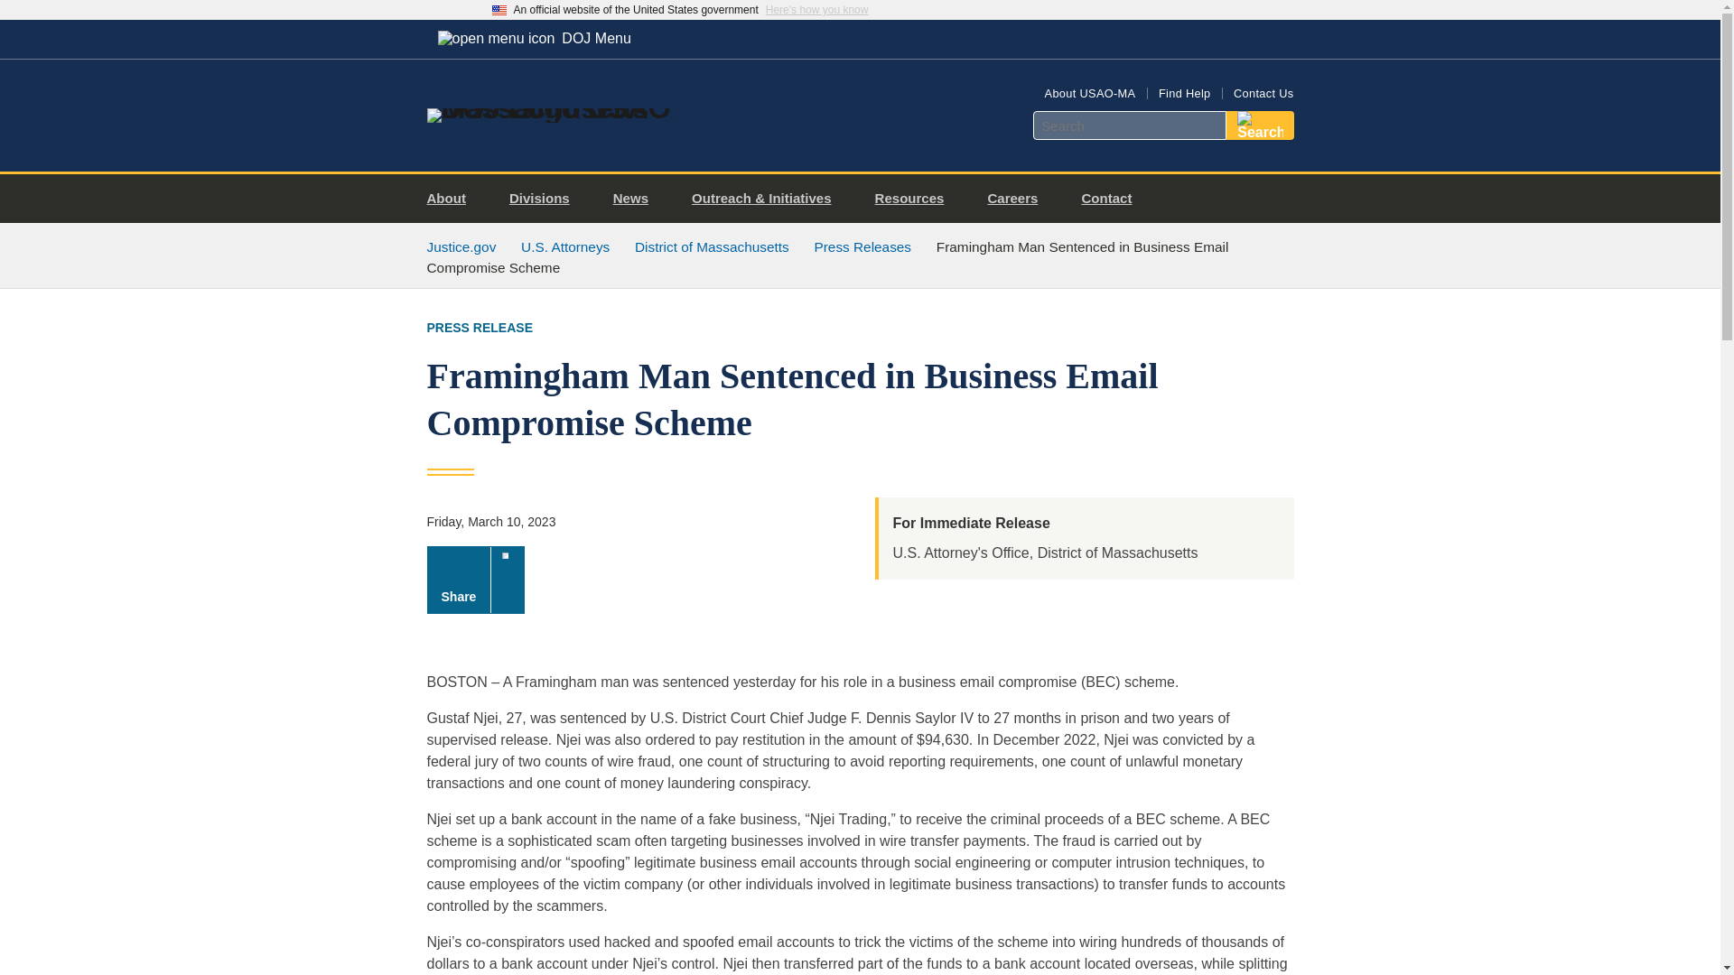  I want to click on DOJ Menu, so click(534, 38).